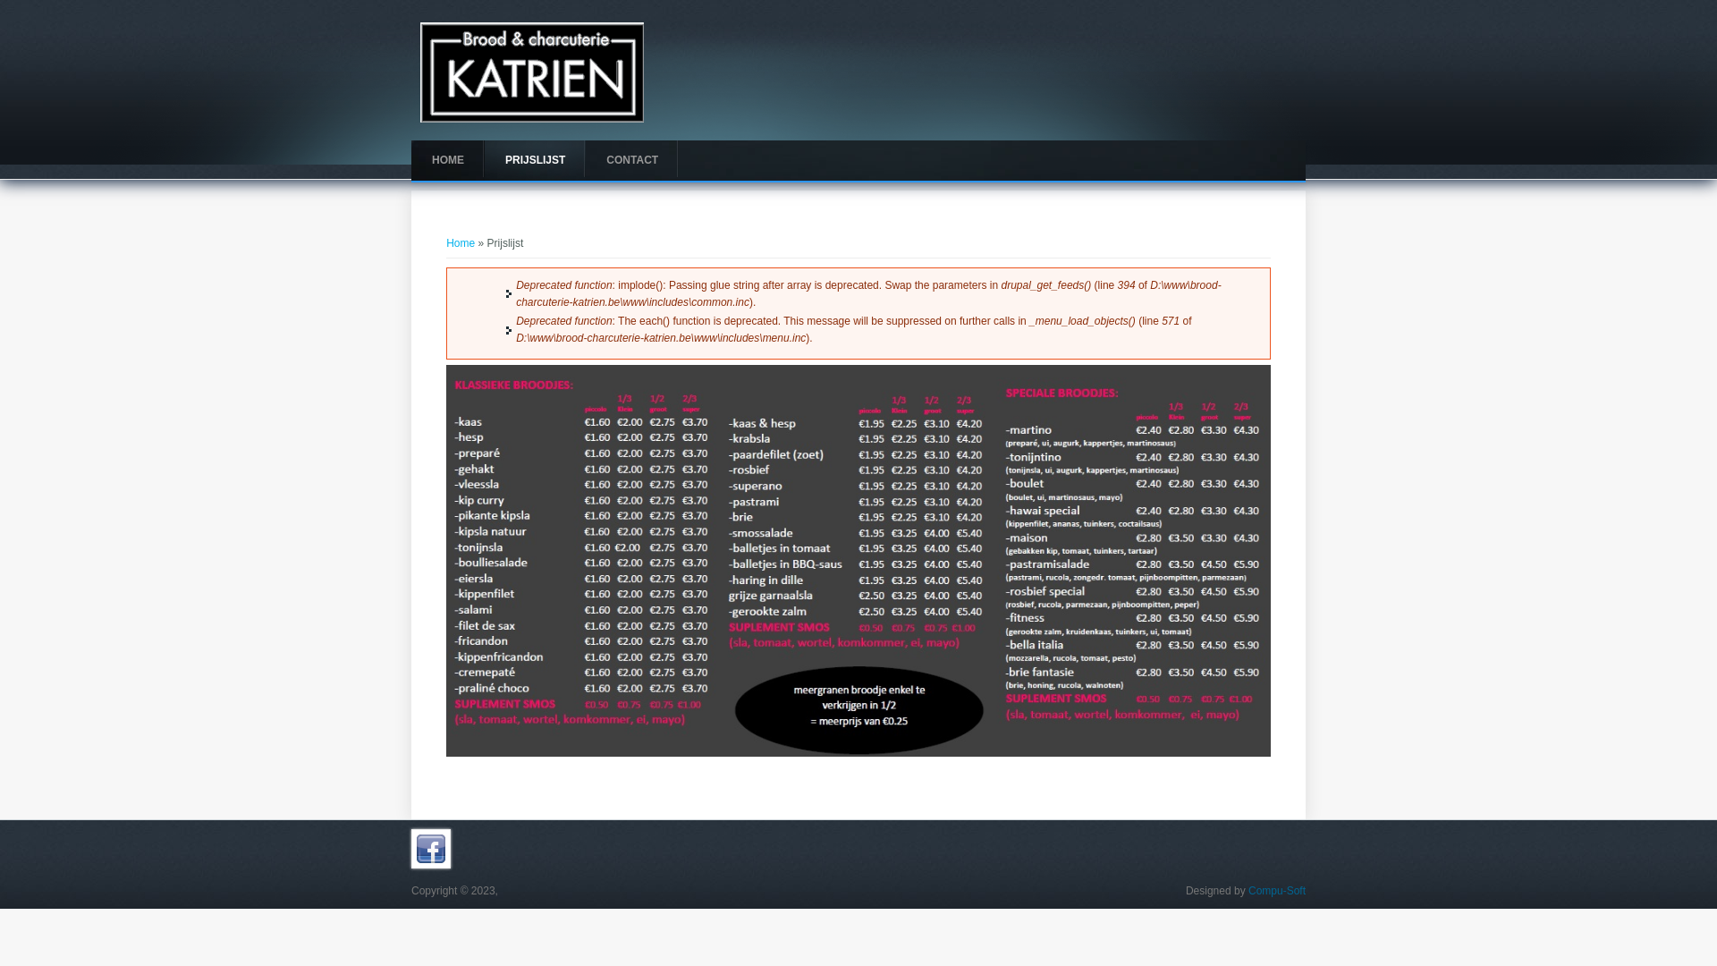 This screenshot has height=966, width=1717. I want to click on CONTACT, so click(632, 161).